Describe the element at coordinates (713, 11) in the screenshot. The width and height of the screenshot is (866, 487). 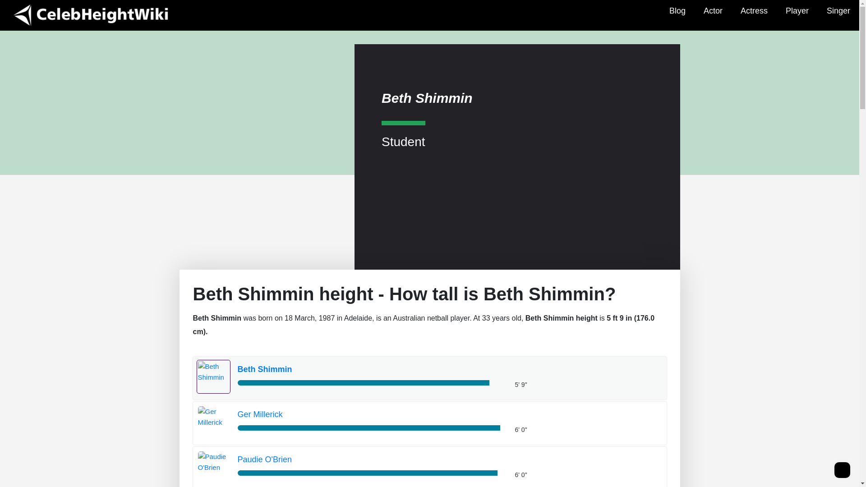
I see `Actor` at that location.